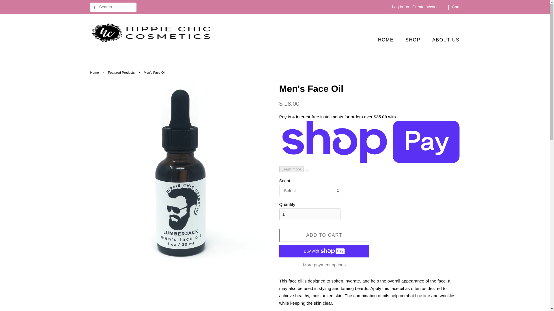 This screenshot has height=311, width=554. I want to click on SEARCH, so click(94, 7).